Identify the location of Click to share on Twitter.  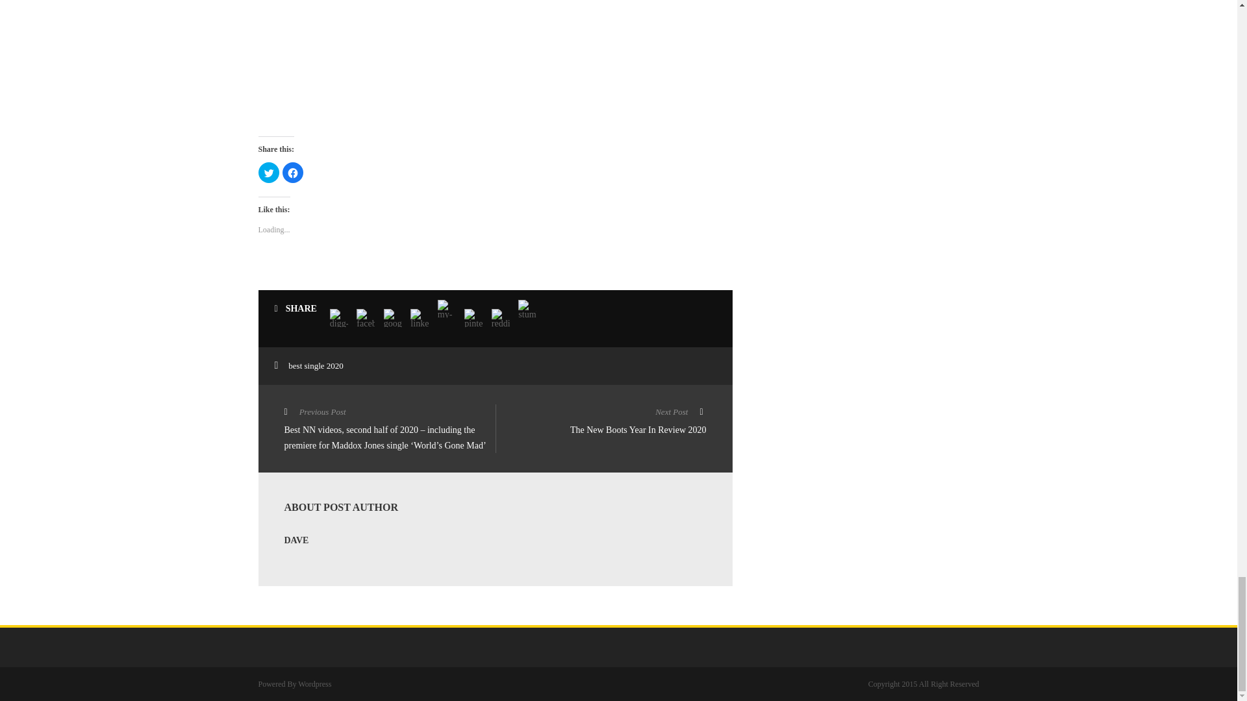
(269, 172).